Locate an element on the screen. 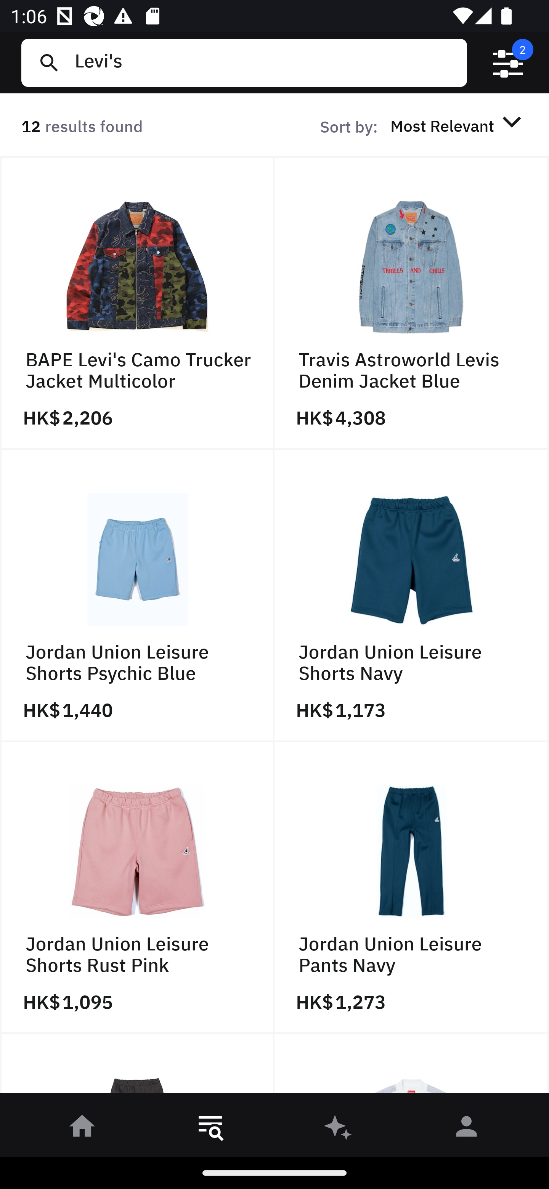 The image size is (549, 1189). Levi's is located at coordinates (265, 62).